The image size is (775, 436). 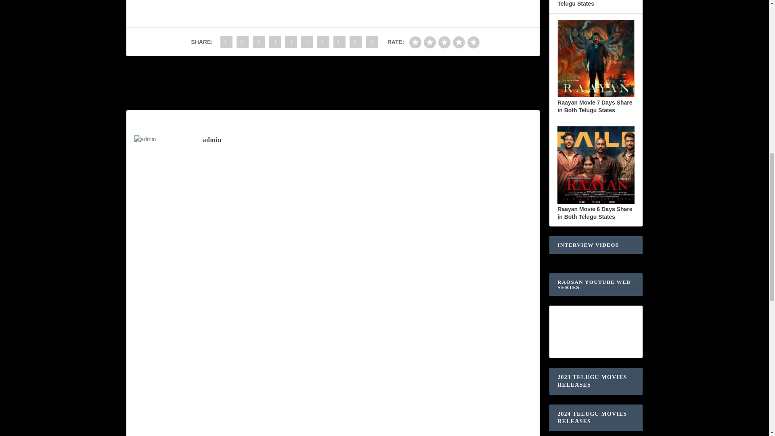 I want to click on Share "Sudigadu SUDIGALI hits Hyderabad" via Email, so click(x=355, y=42).